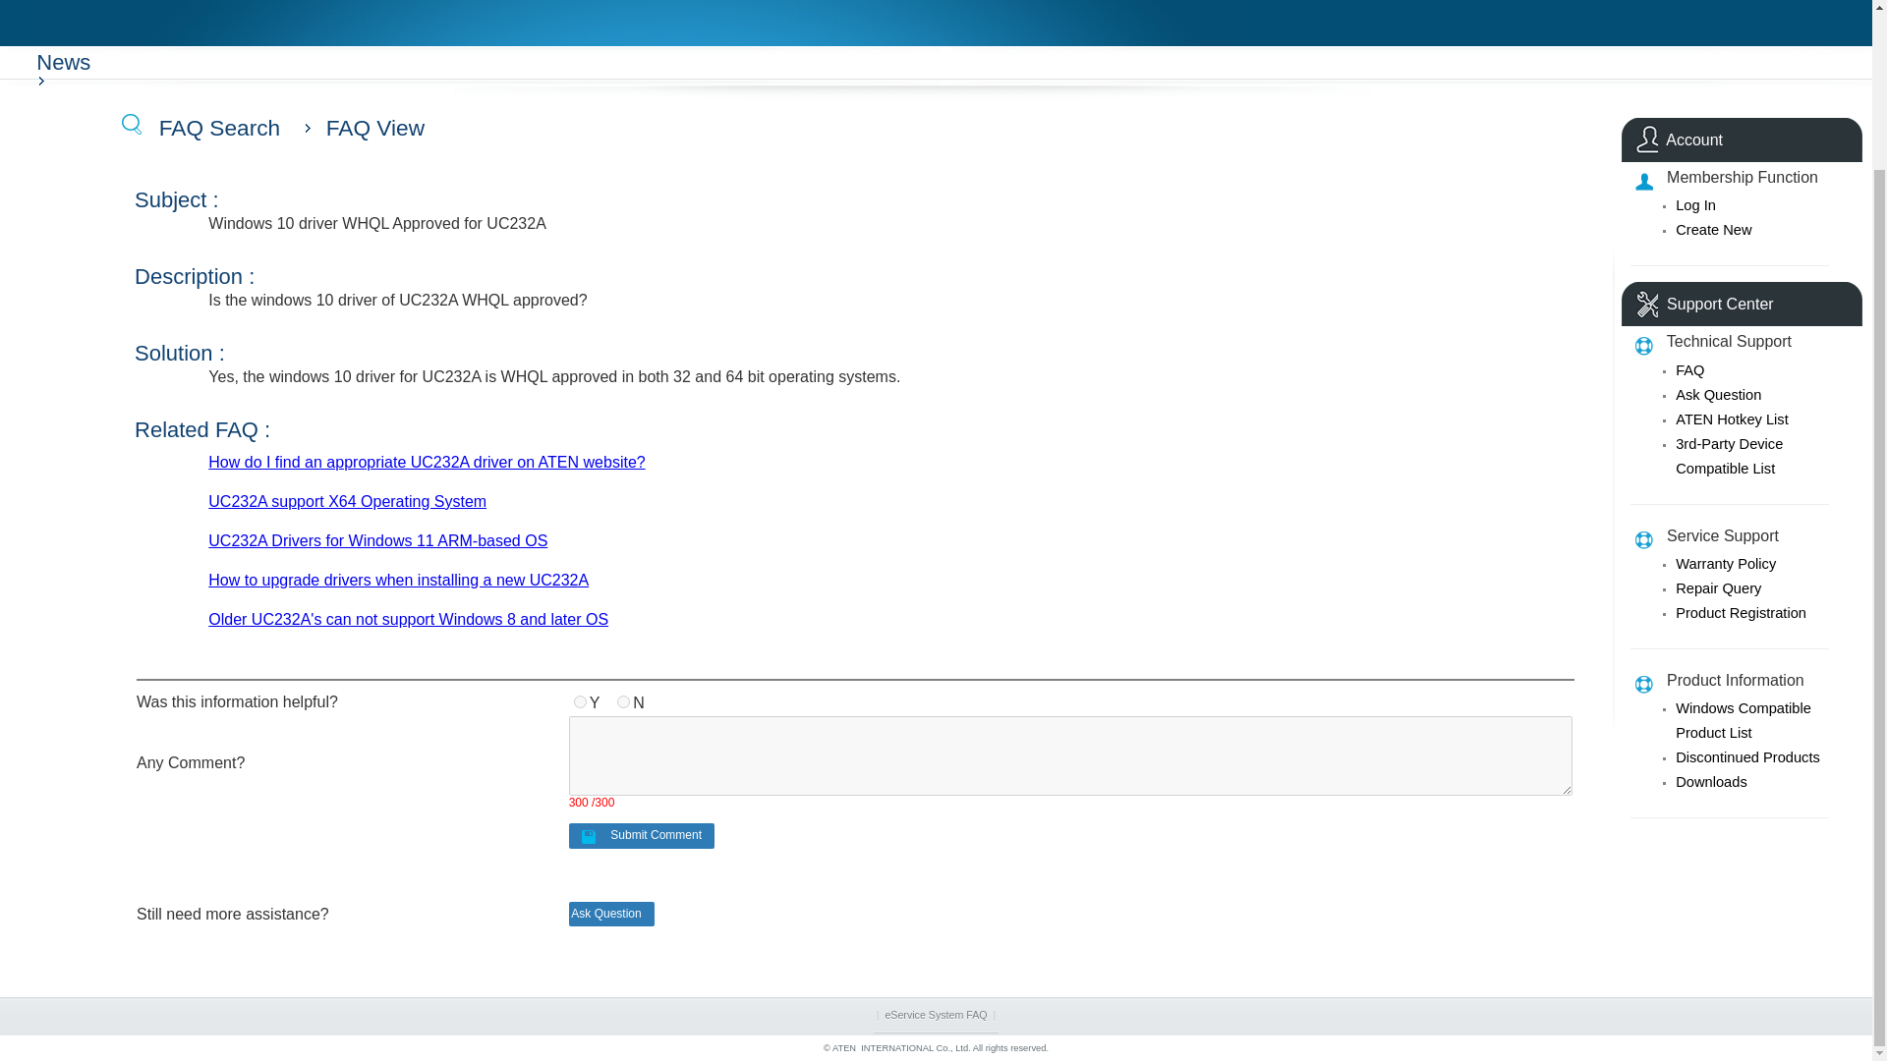 The image size is (1887, 1061). I want to click on Repair Query, so click(1718, 587).